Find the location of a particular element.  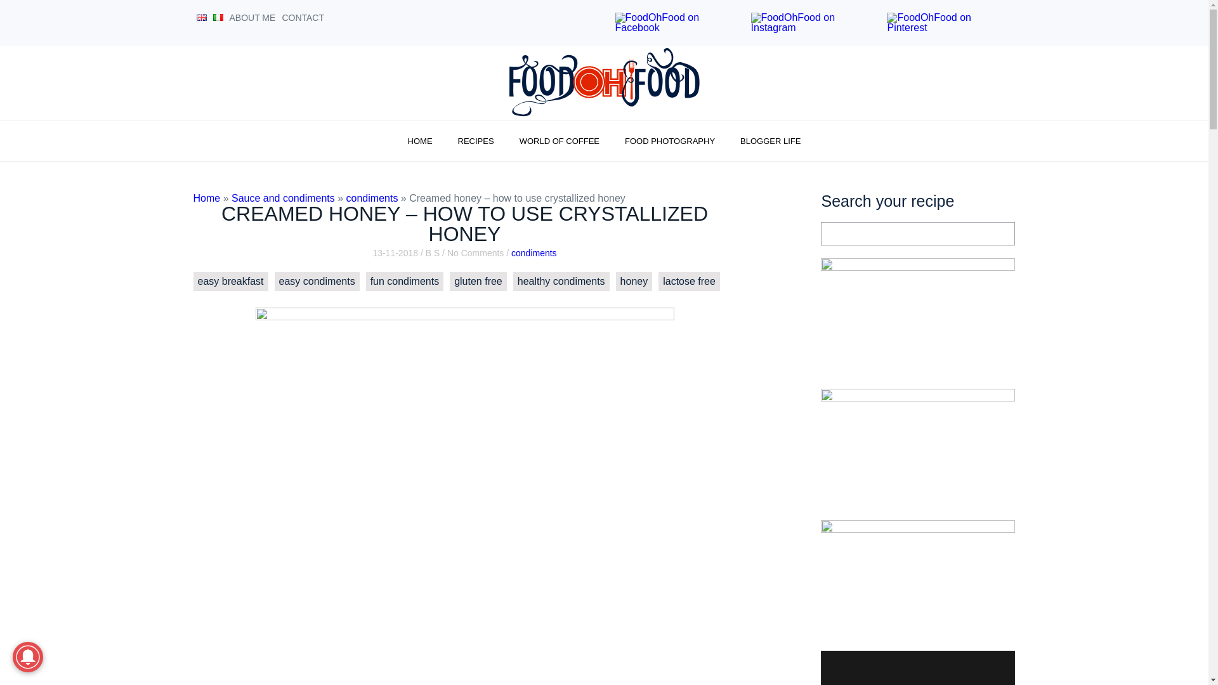

RECIPES is located at coordinates (476, 141).